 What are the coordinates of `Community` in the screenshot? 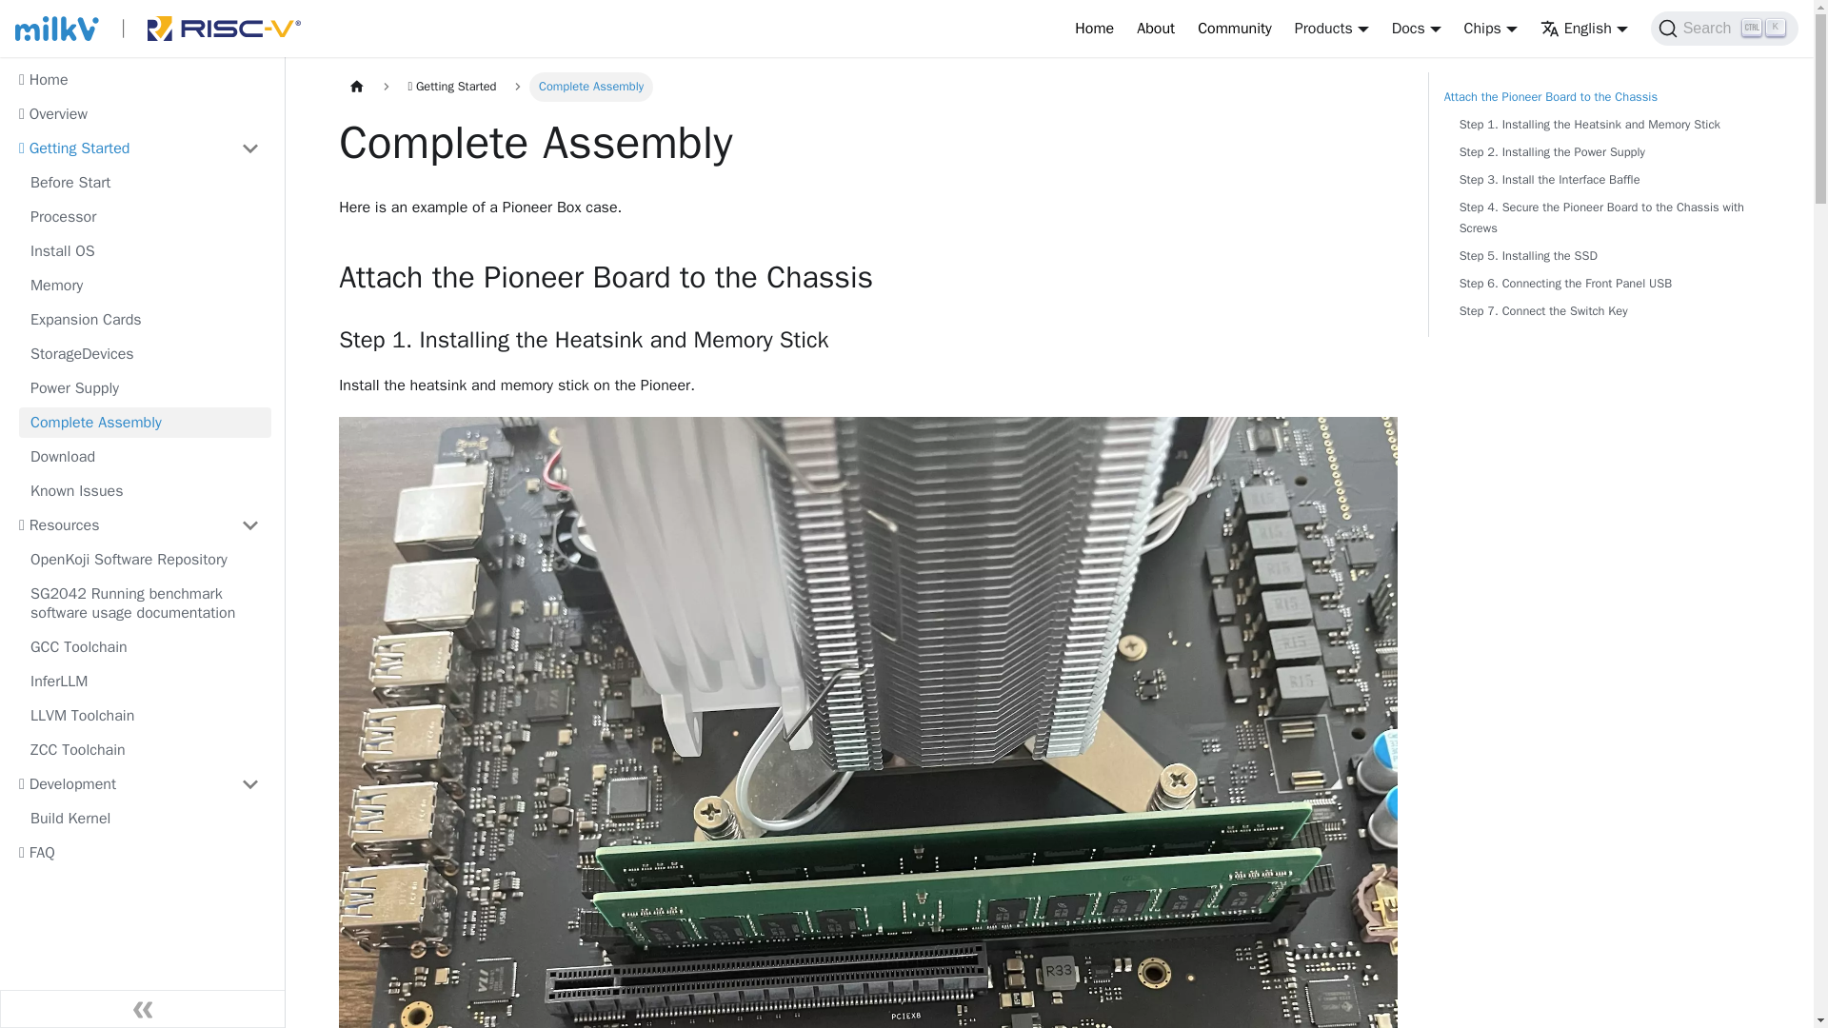 It's located at (1234, 29).